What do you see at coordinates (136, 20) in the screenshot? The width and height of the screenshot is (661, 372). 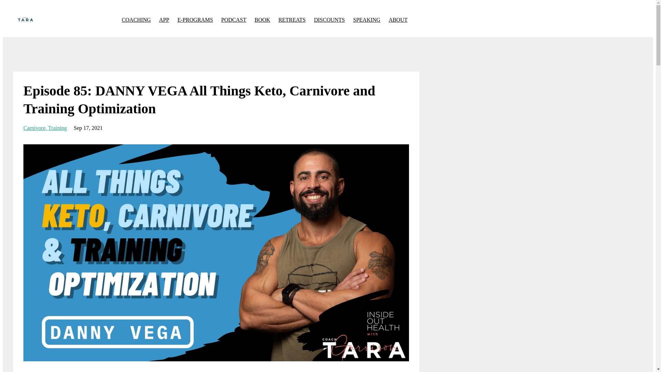 I see `COACHING` at bounding box center [136, 20].